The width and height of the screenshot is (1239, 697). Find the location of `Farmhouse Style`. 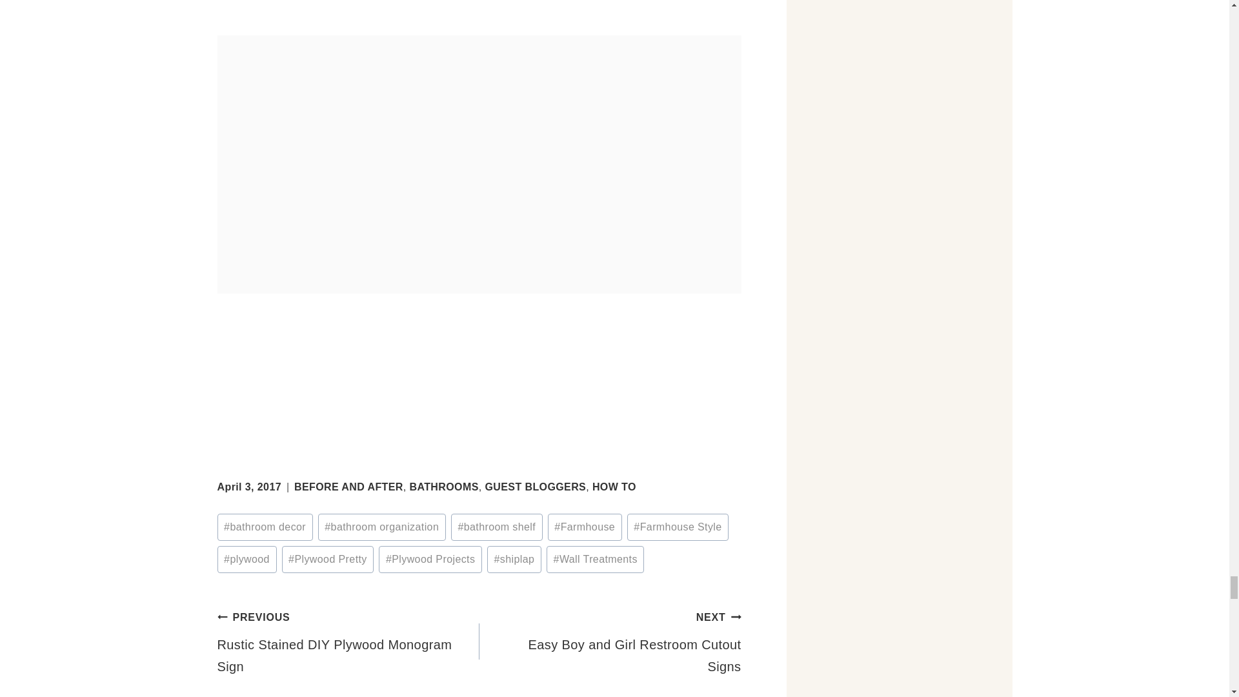

Farmhouse Style is located at coordinates (678, 527).